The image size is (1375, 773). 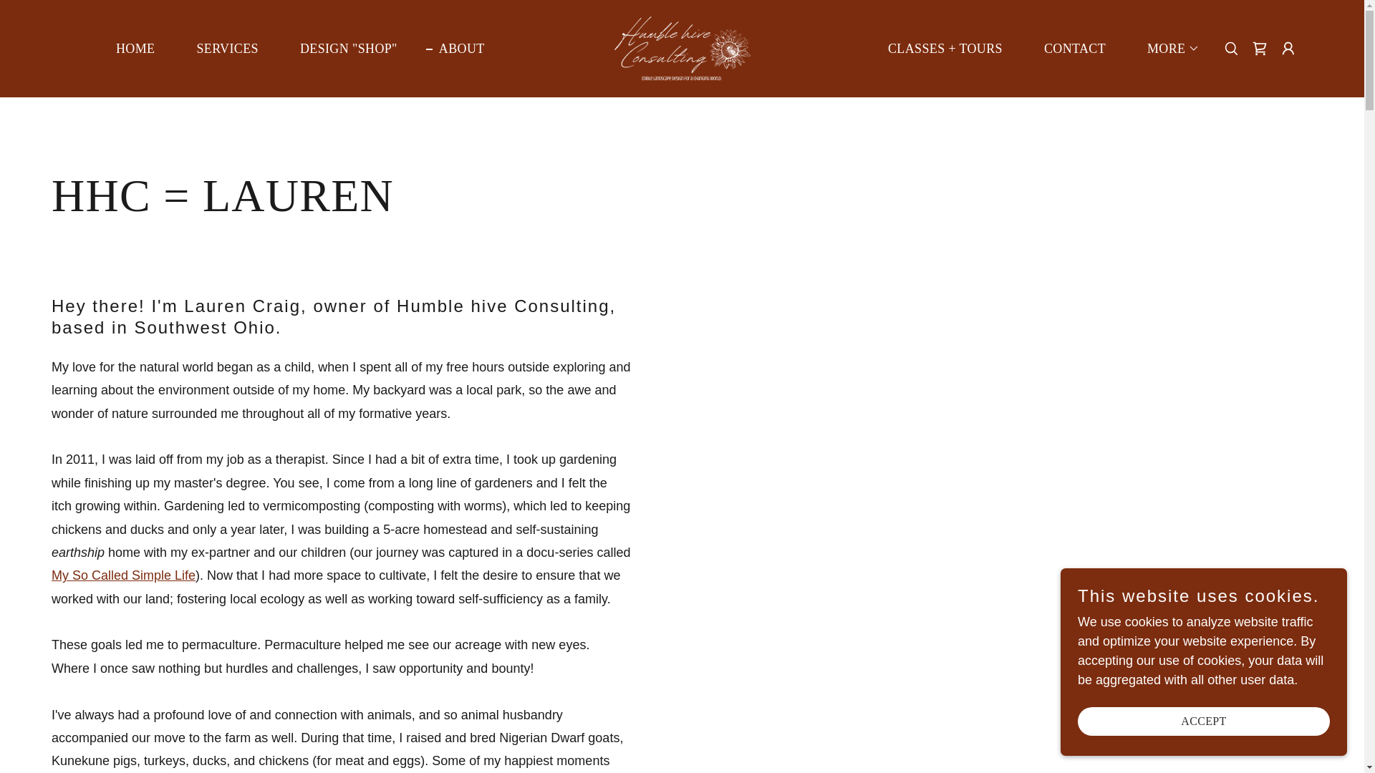 I want to click on ABOUT, so click(x=455, y=49).